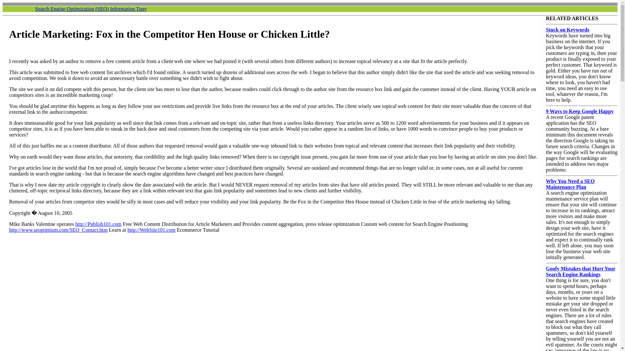 The image size is (625, 351). Describe the element at coordinates (581, 271) in the screenshot. I see `Goofy Mistakes that Hurt Your Search Engine Rankings` at that location.